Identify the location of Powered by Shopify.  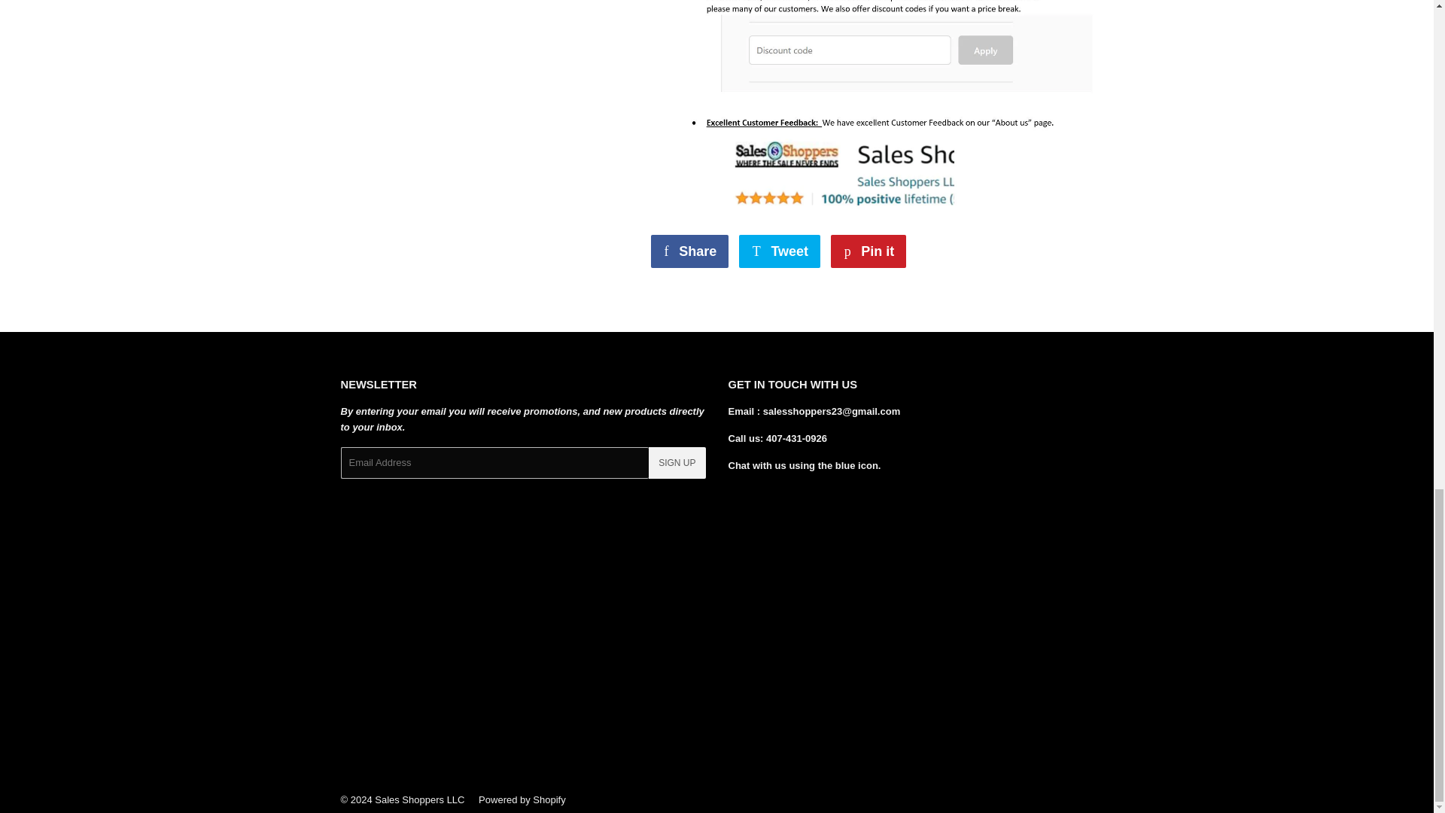
(689, 251).